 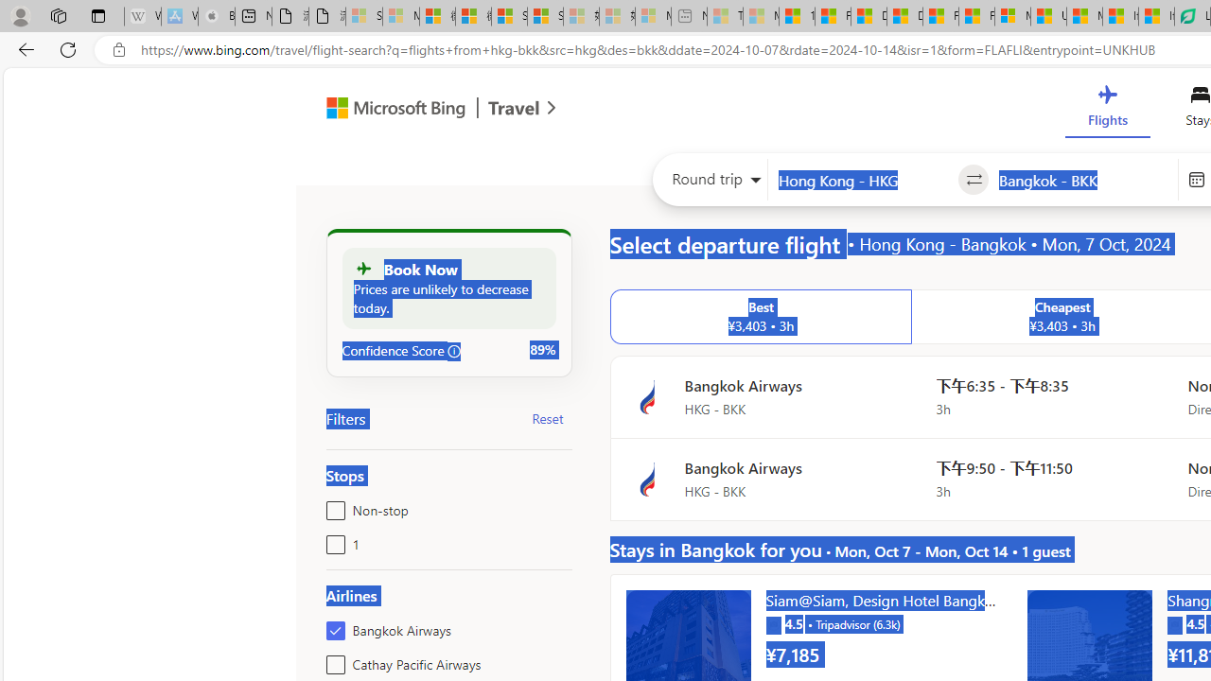 What do you see at coordinates (833, 17) in the screenshot?
I see `Food and Drink - MSN` at bounding box center [833, 17].